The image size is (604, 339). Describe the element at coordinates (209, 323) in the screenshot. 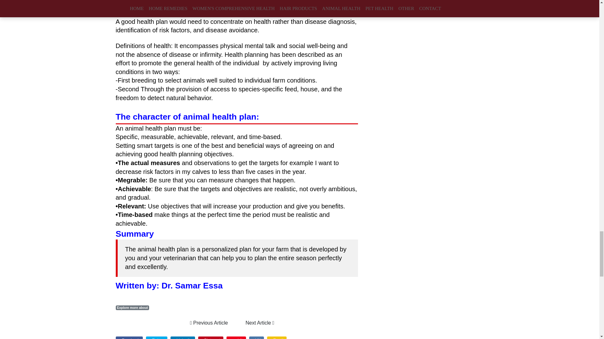

I see `Previous Article` at that location.